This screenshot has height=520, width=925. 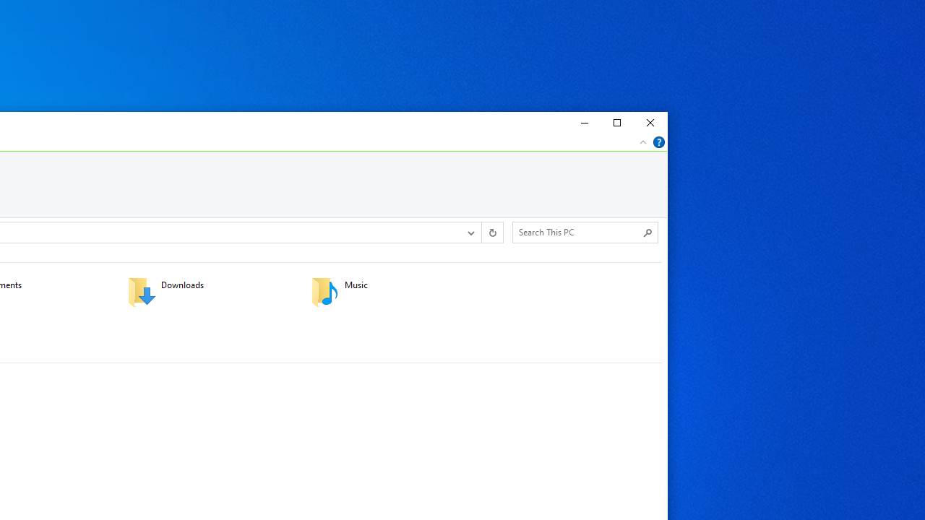 I want to click on Help, so click(x=659, y=142).